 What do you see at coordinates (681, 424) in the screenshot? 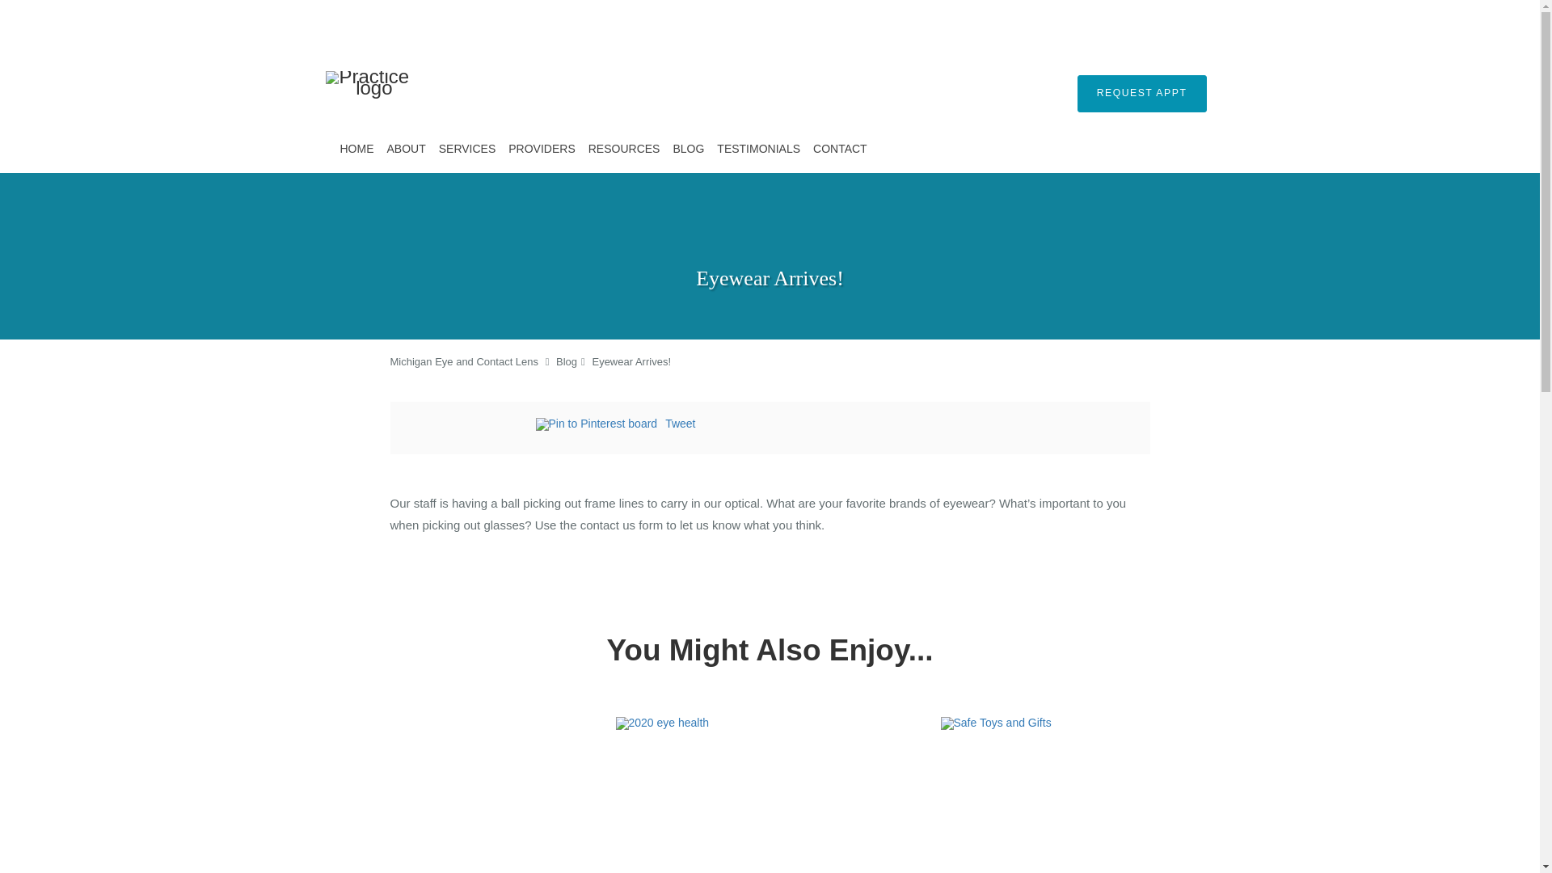
I see `Tweet` at bounding box center [681, 424].